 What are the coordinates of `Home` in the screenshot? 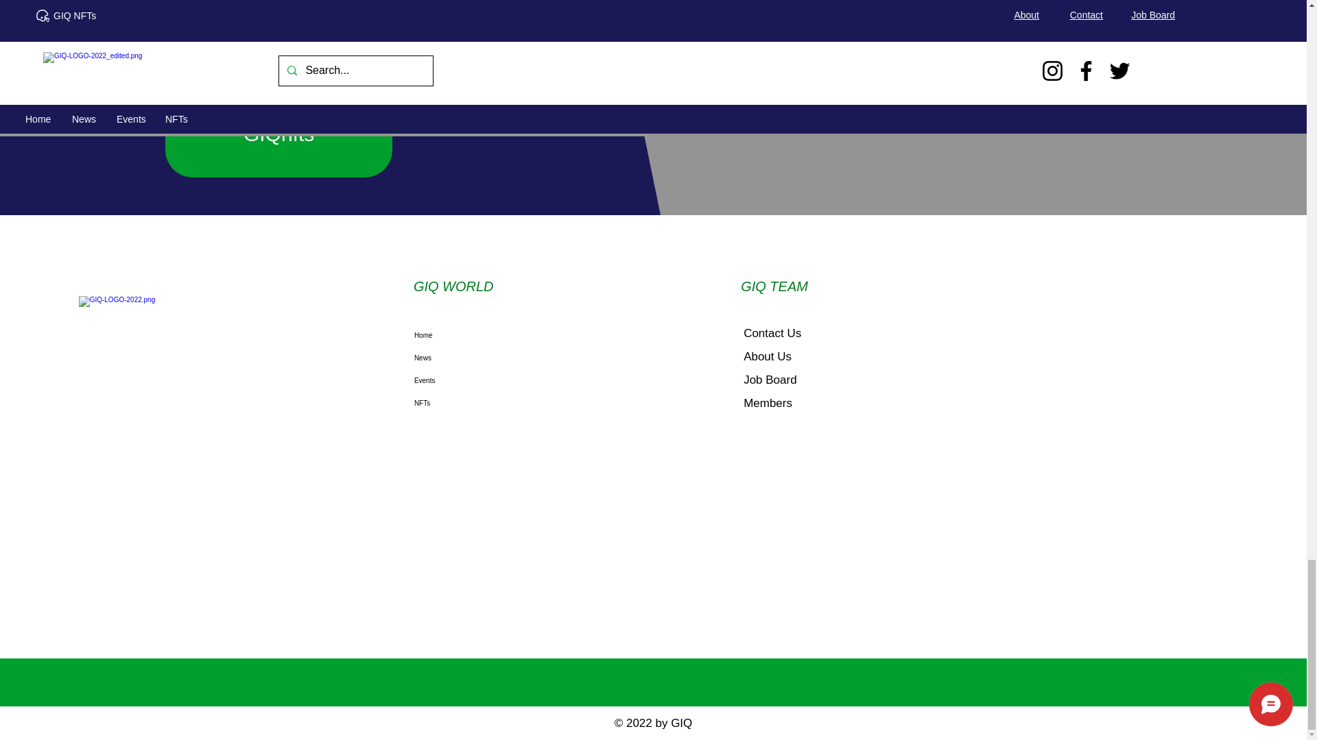 It's located at (490, 336).